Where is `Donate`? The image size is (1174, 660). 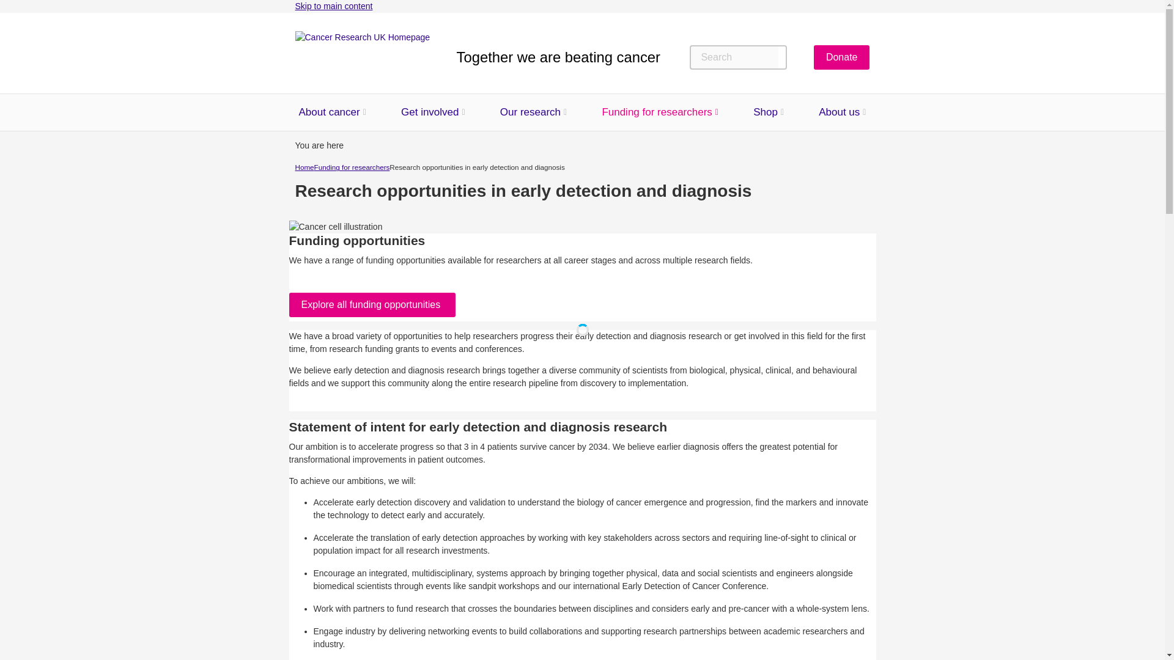 Donate is located at coordinates (841, 57).